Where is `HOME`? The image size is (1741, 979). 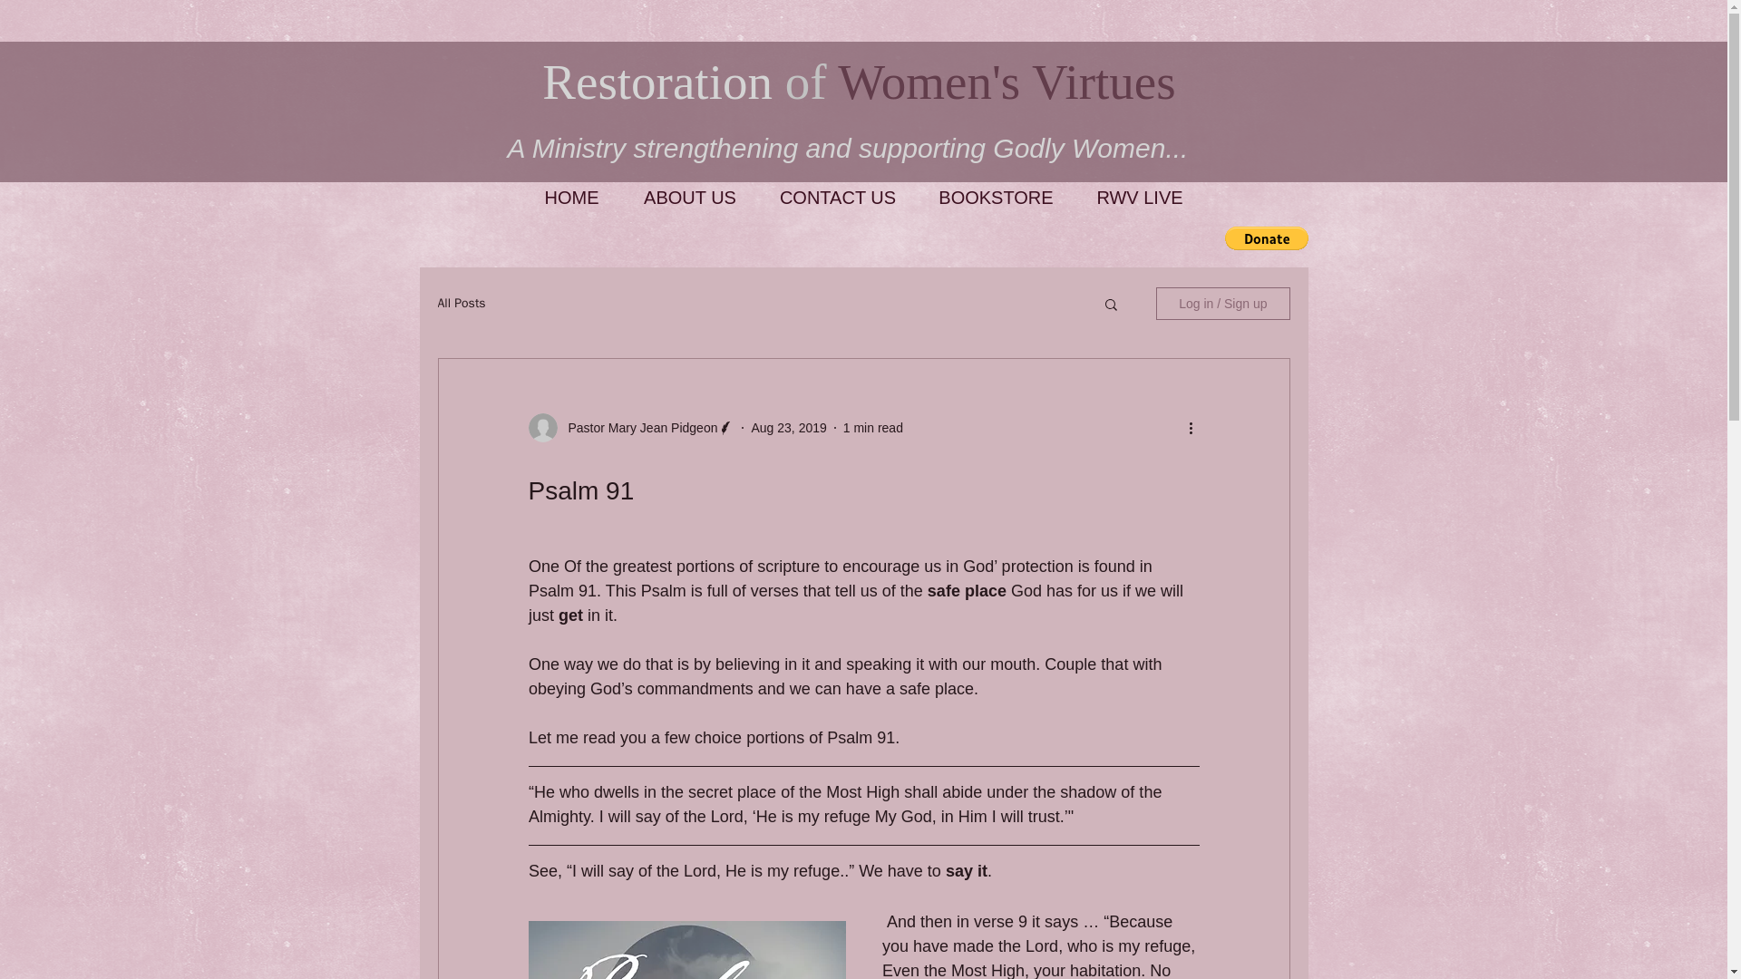 HOME is located at coordinates (571, 198).